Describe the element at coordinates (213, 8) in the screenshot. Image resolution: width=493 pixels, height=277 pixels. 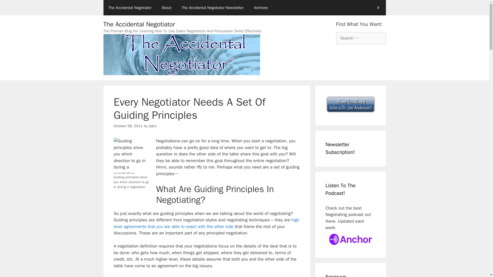
I see `The Accidental Negotiator Newsletter` at that location.